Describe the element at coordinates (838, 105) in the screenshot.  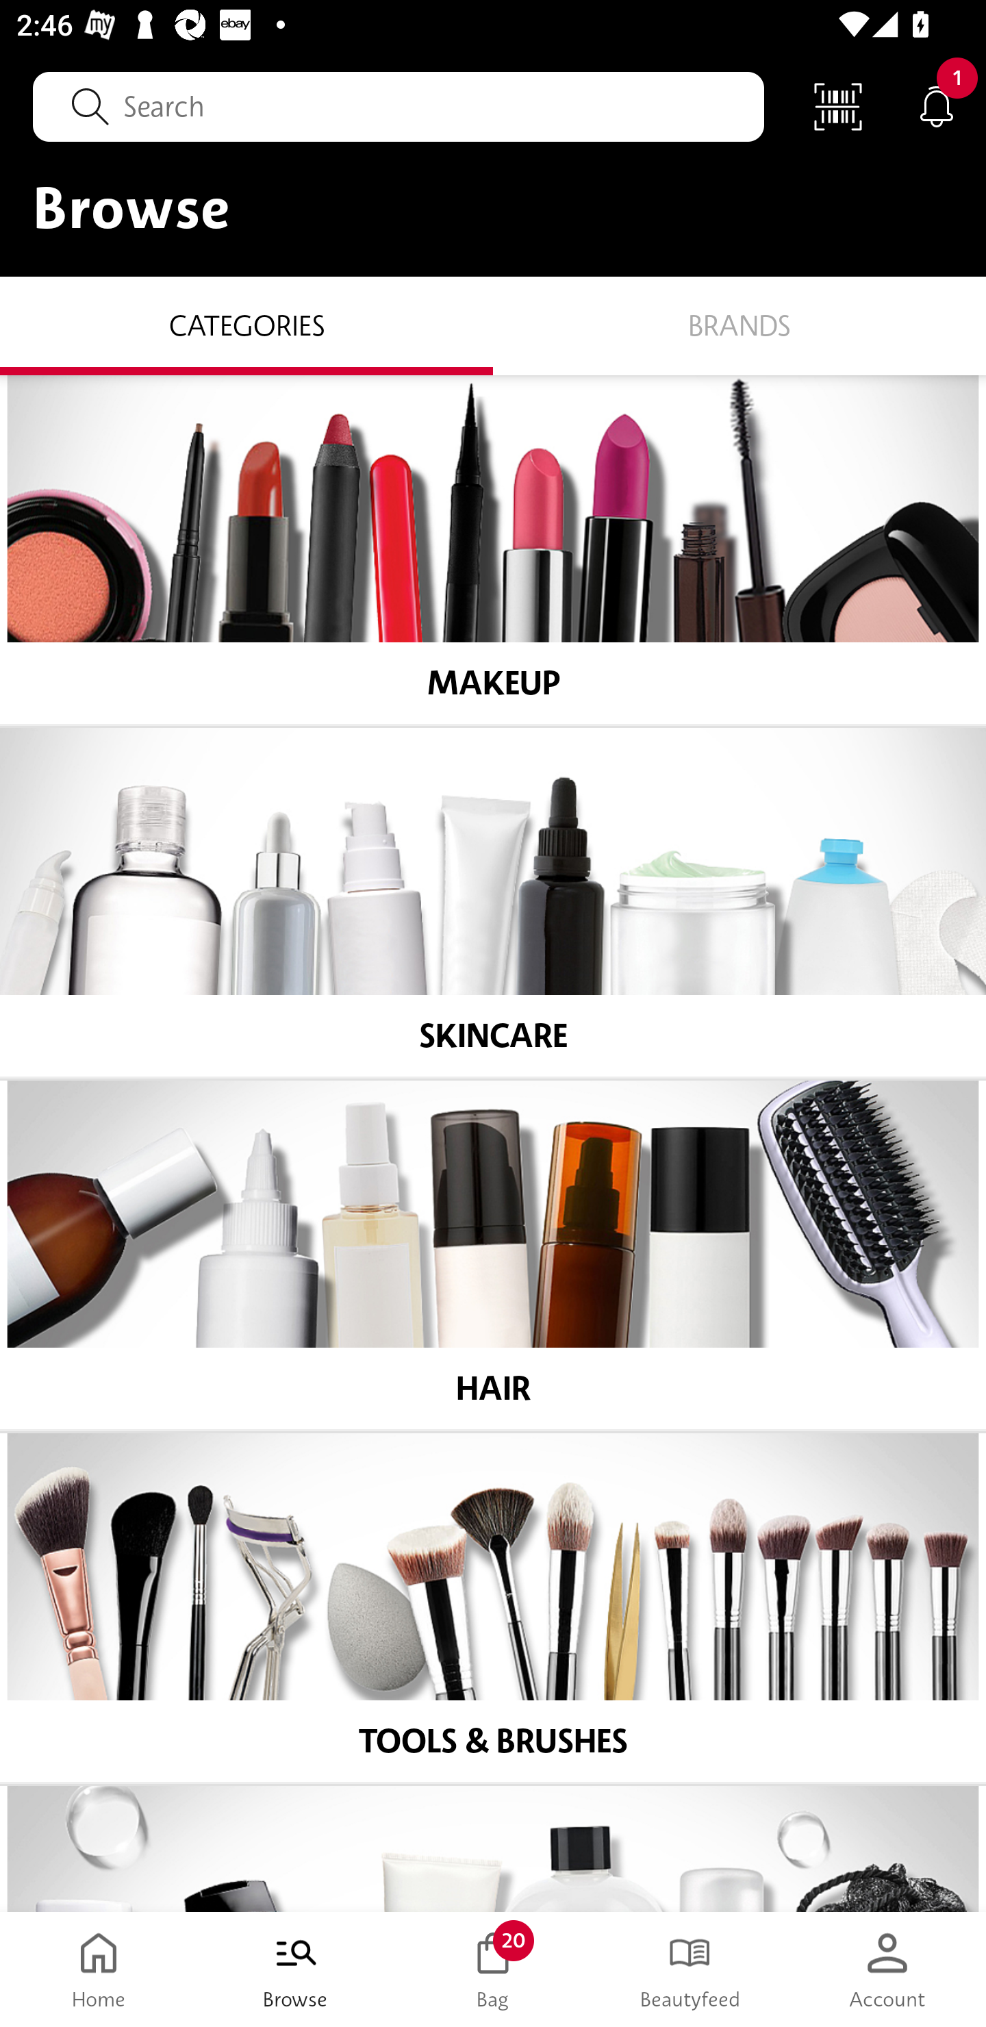
I see `Scan Code` at that location.